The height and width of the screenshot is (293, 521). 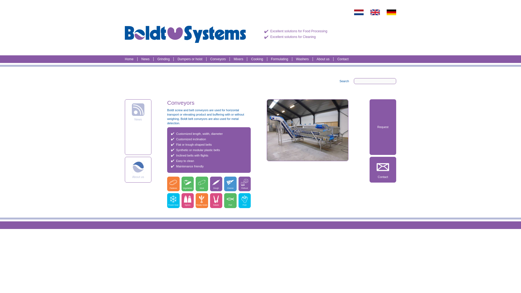 I want to click on About us, so click(x=138, y=167).